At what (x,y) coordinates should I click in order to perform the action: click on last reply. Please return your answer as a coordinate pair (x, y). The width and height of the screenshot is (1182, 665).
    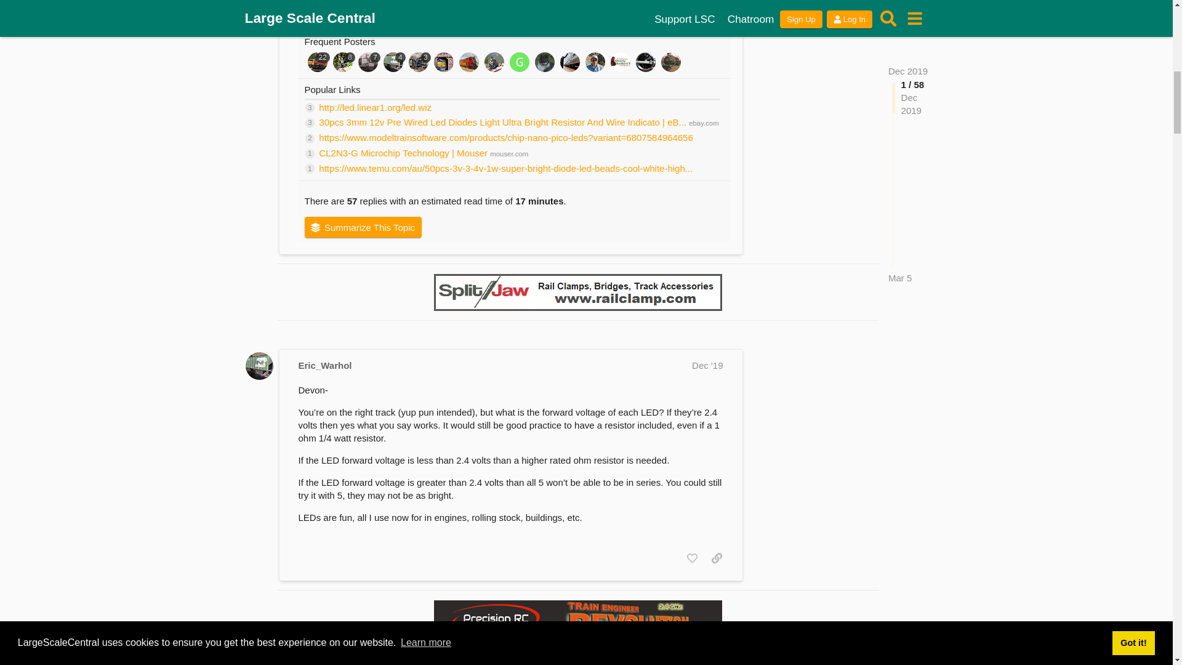
    Looking at the image, I should click on (382, 5).